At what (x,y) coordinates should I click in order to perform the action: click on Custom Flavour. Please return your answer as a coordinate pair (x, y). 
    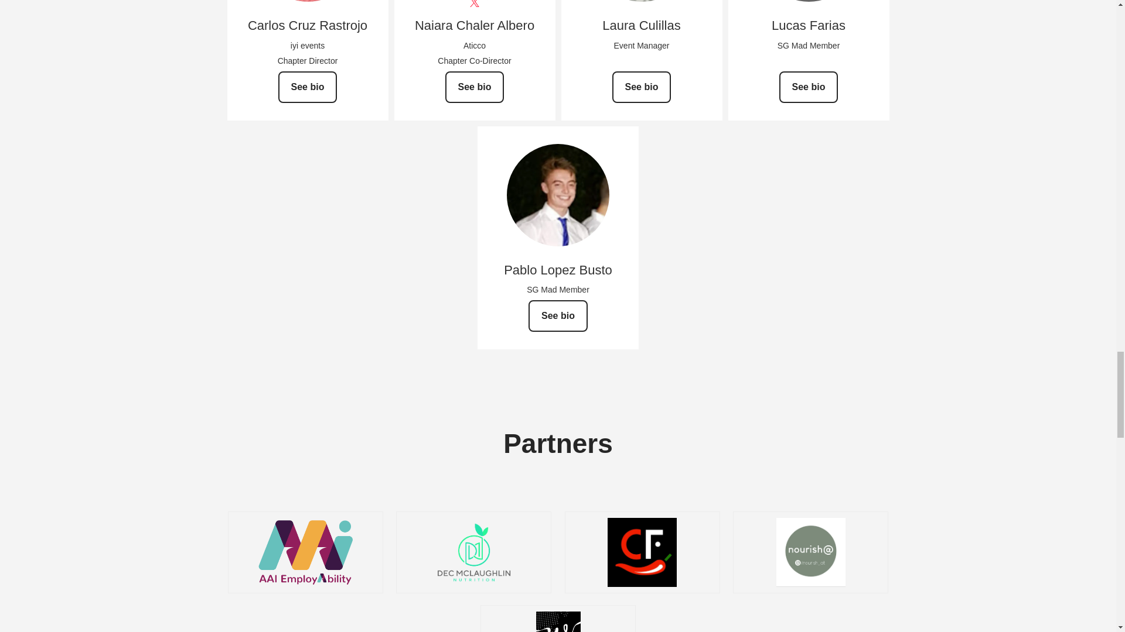
    Looking at the image, I should click on (642, 552).